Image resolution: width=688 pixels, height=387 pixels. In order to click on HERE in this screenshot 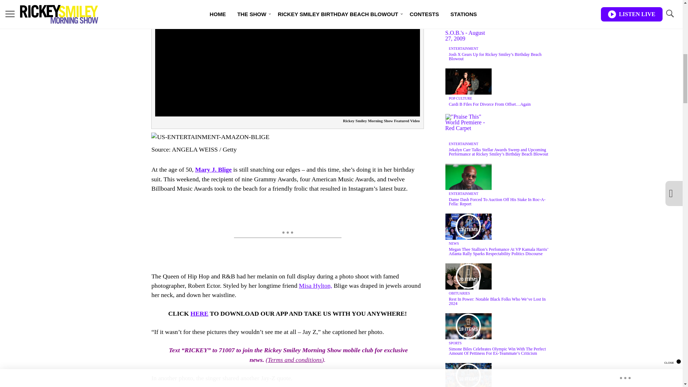, I will do `click(199, 313)`.